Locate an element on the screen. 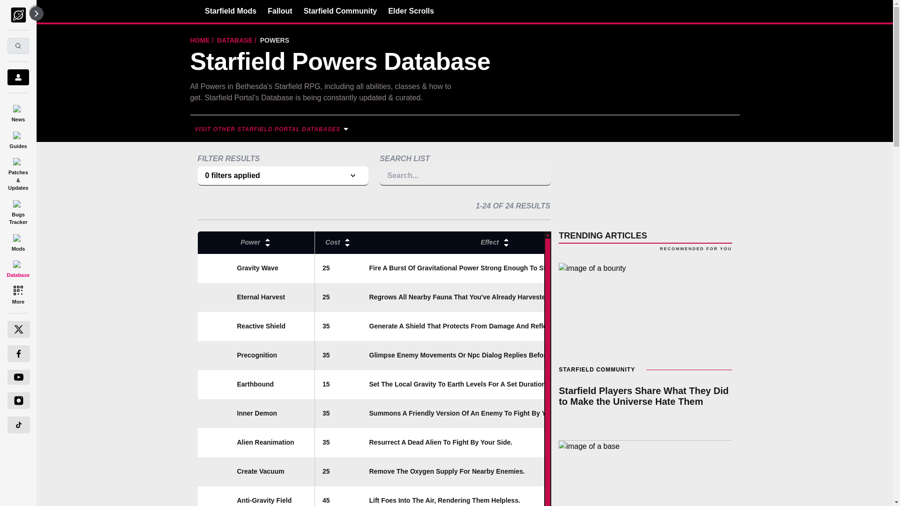 This screenshot has height=506, width=900. Elder Scrolls is located at coordinates (411, 11).